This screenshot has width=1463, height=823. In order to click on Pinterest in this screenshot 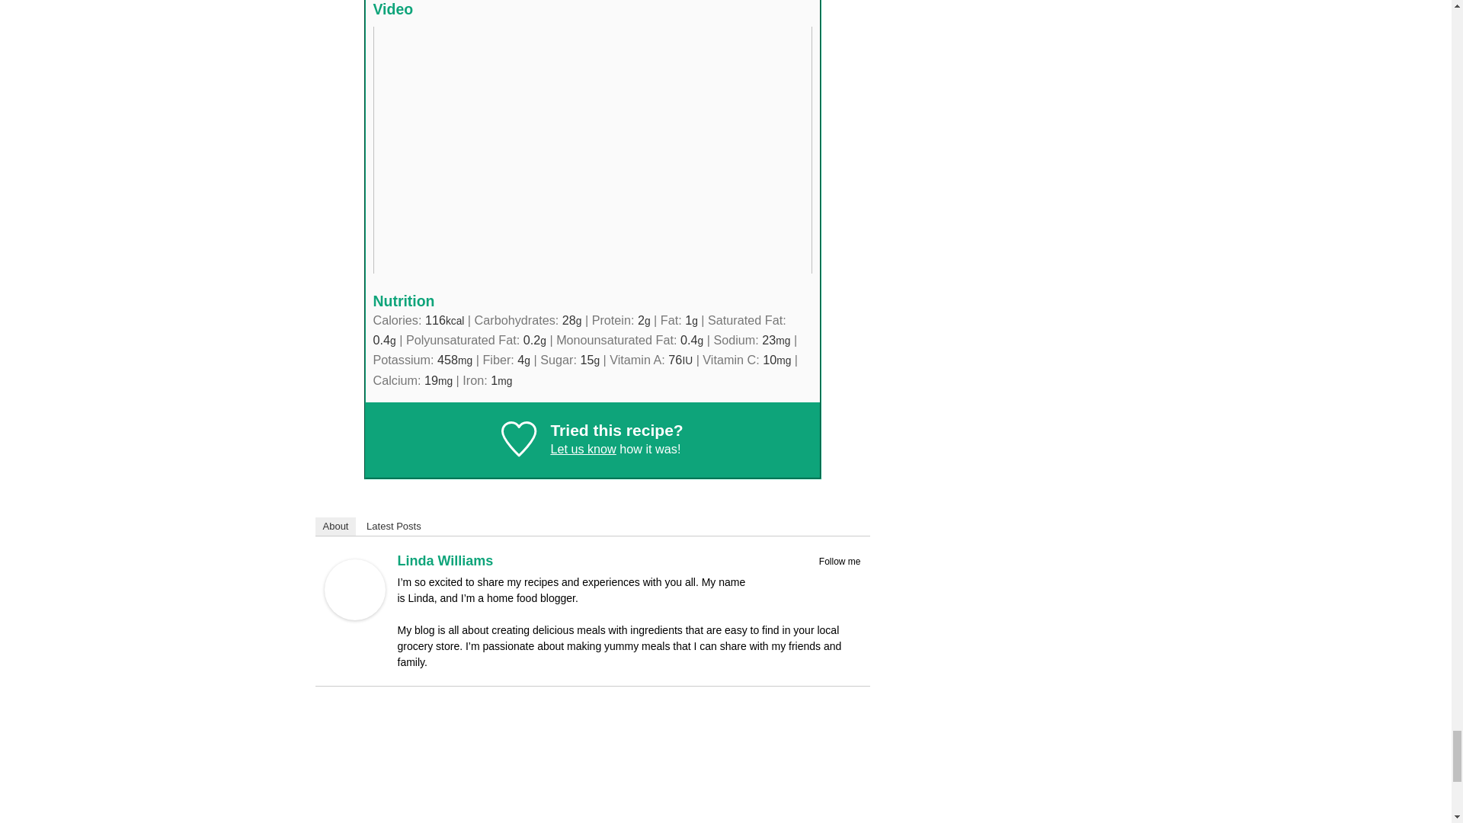, I will do `click(831, 579)`.